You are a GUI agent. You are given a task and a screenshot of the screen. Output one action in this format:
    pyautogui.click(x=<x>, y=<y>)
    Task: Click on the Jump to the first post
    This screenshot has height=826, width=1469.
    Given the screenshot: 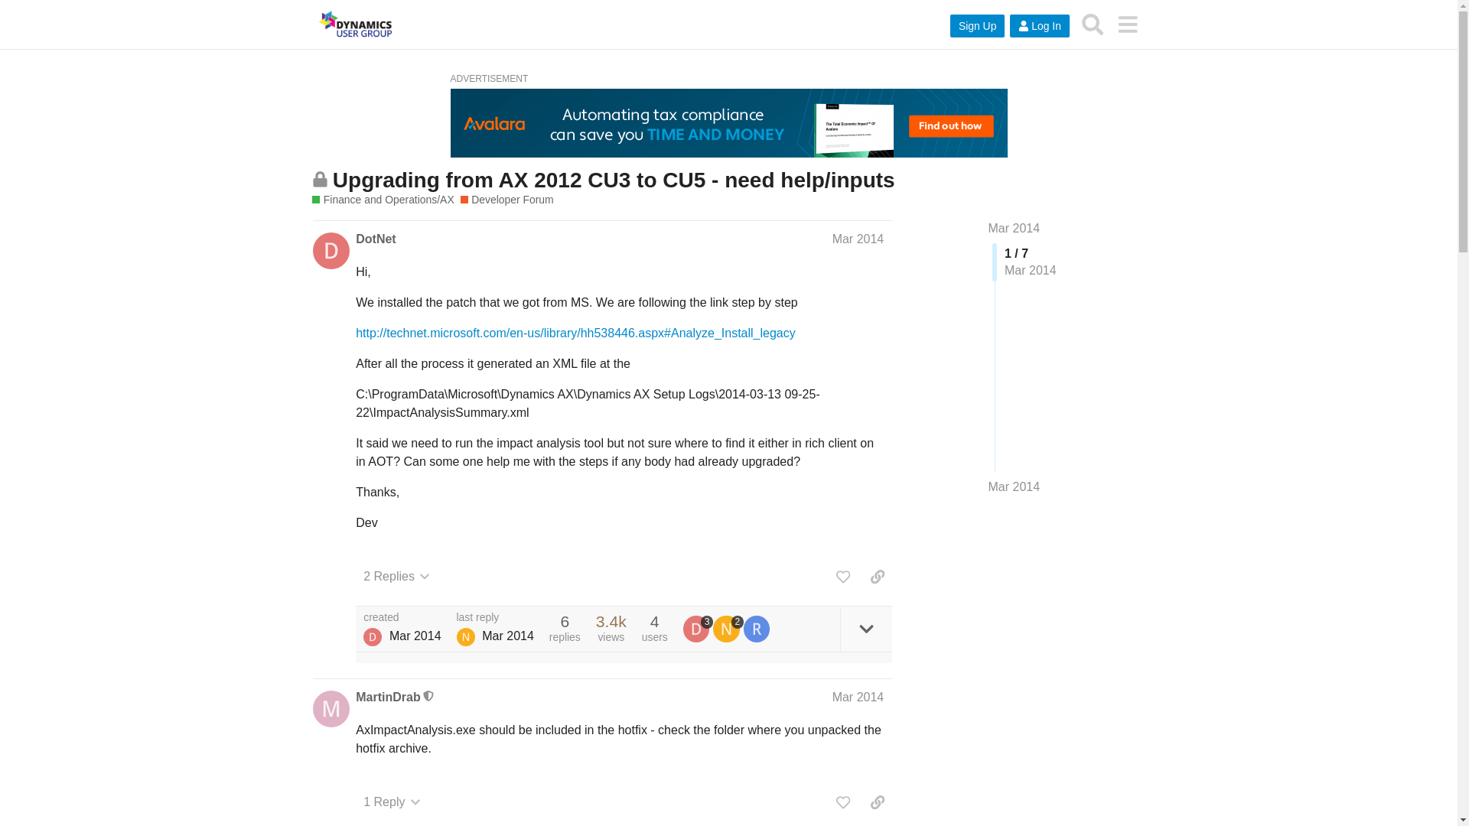 What is the action you would take?
    pyautogui.click(x=1015, y=228)
    